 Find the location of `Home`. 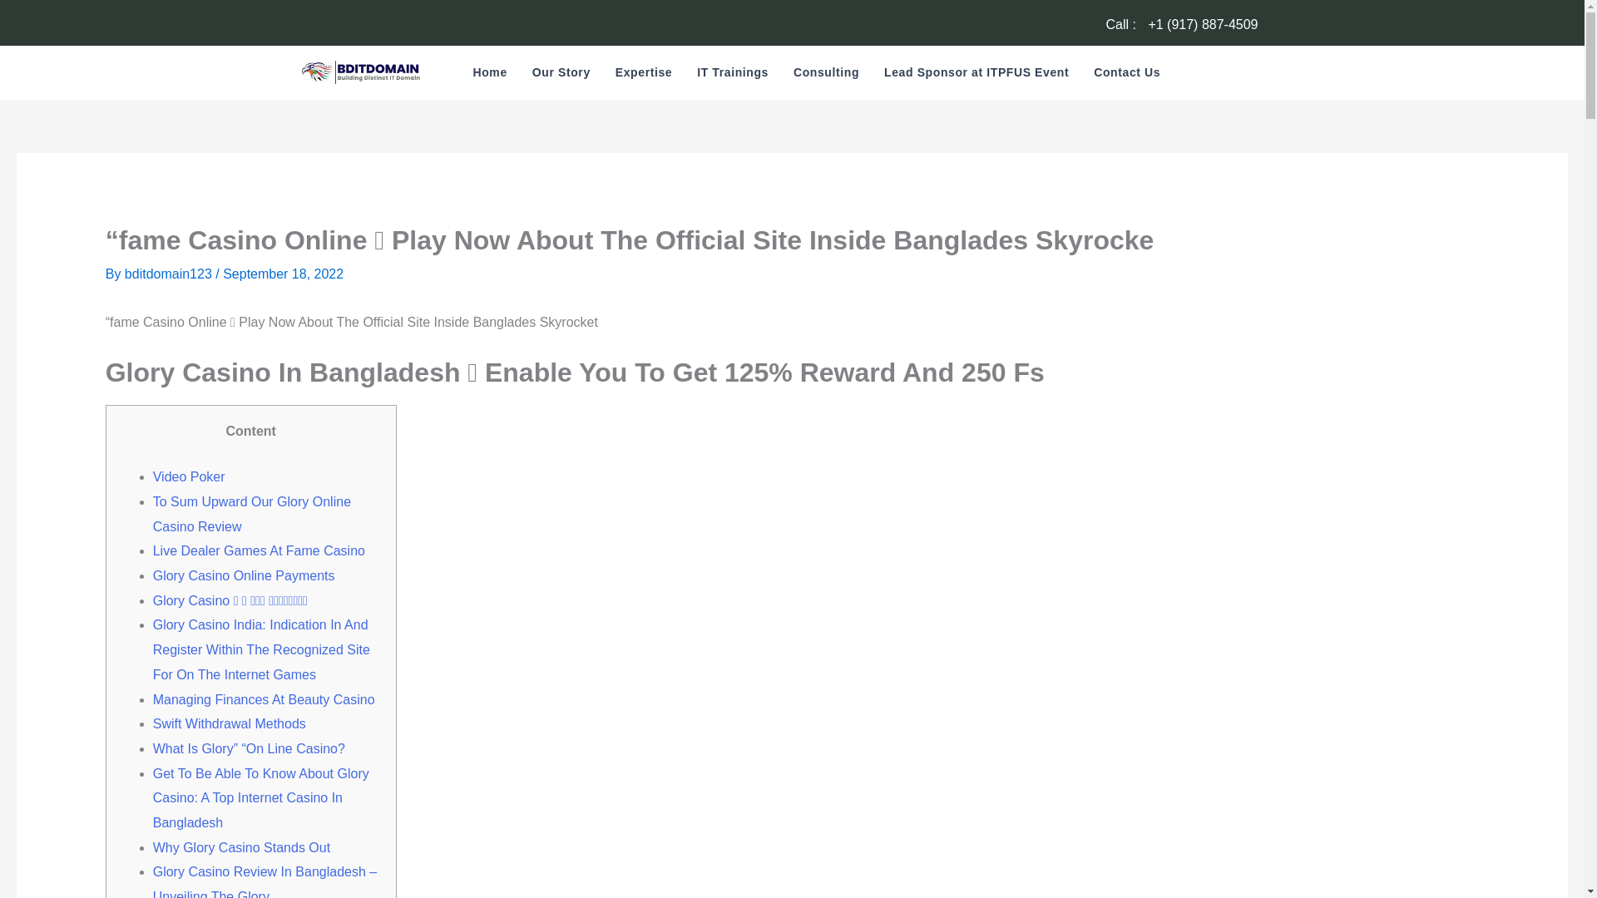

Home is located at coordinates (491, 72).